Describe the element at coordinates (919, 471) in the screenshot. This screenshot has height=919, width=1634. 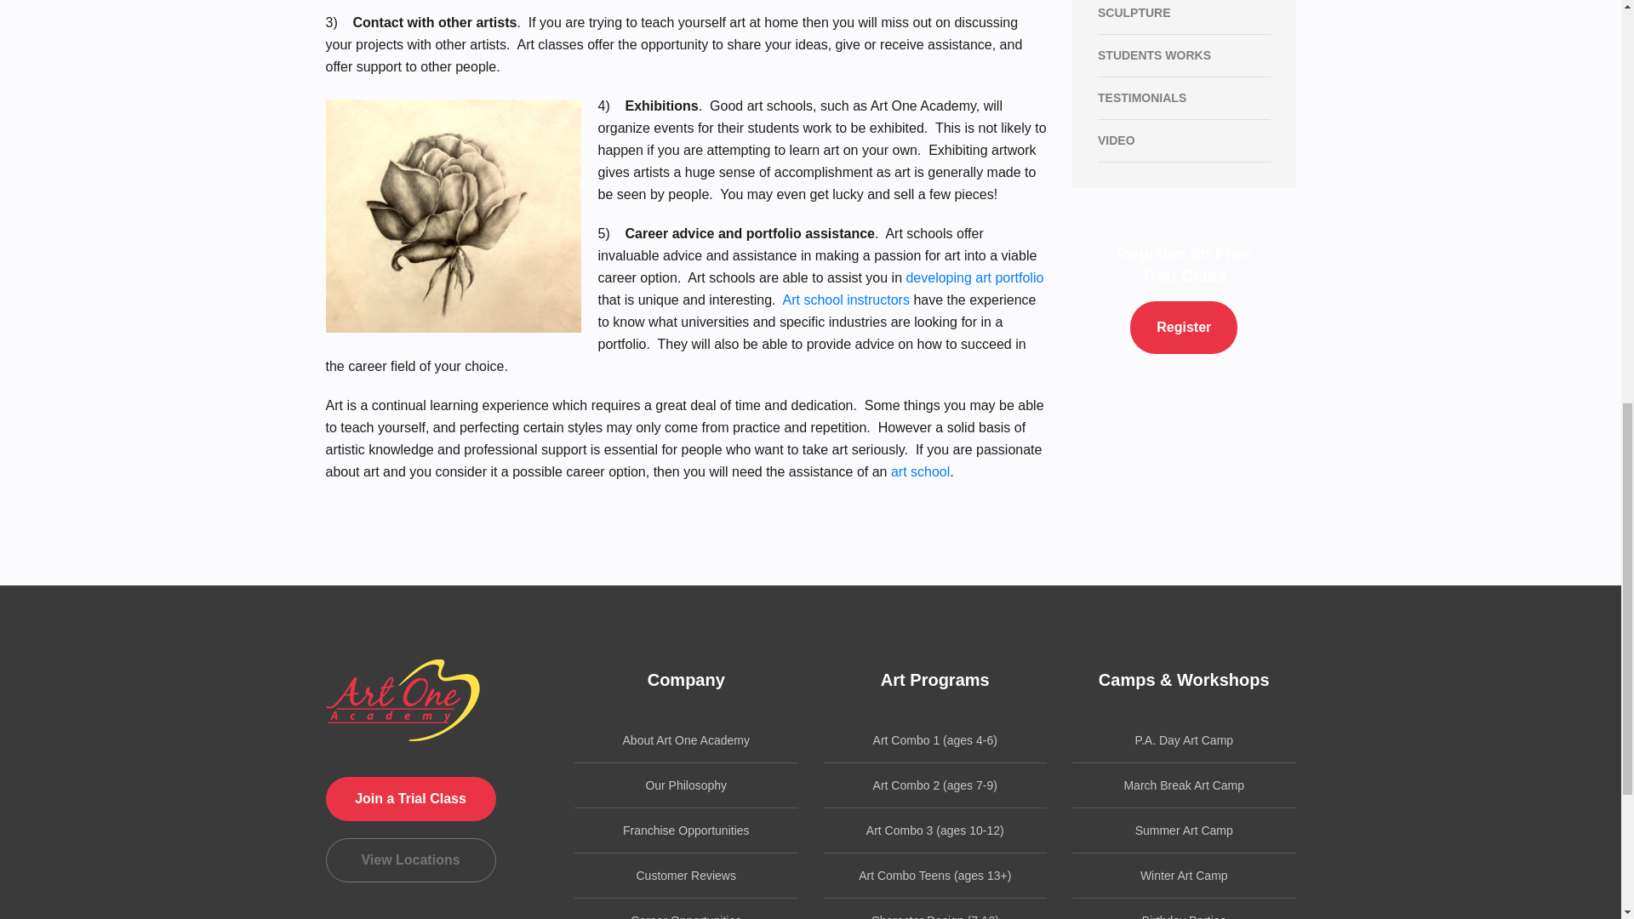
I see `art school` at that location.